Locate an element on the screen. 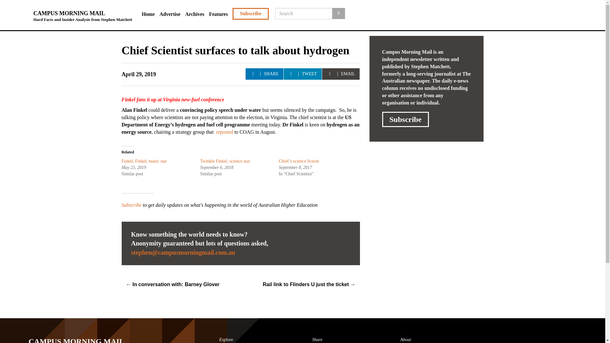 The height and width of the screenshot is (343, 610). Advertise is located at coordinates (172, 14).